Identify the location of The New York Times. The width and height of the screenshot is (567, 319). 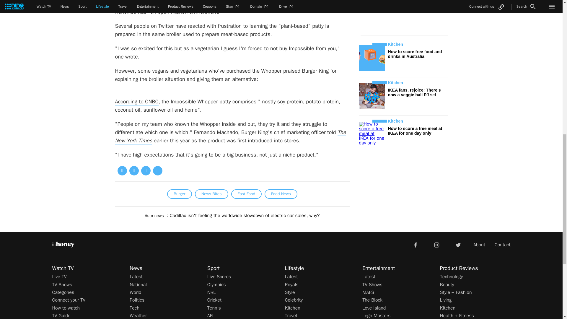
(230, 137).